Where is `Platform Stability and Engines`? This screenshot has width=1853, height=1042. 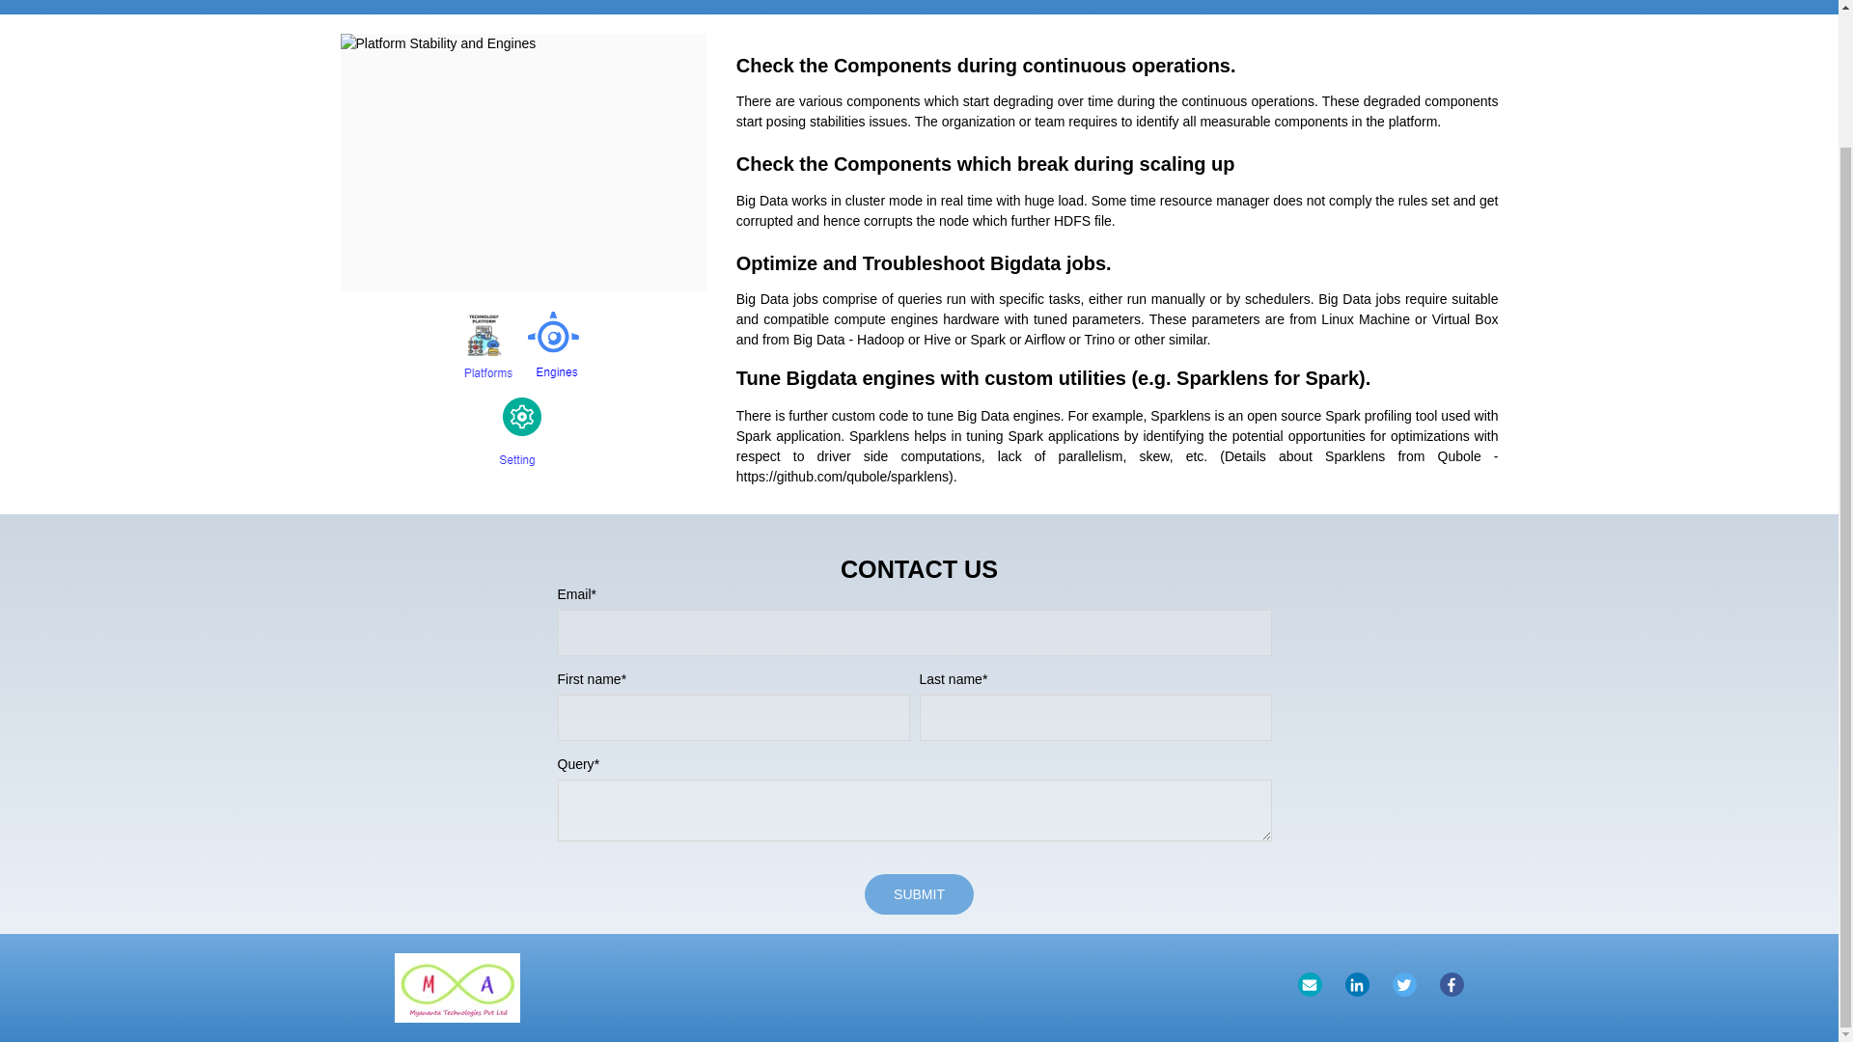 Platform Stability and Engines is located at coordinates (522, 162).